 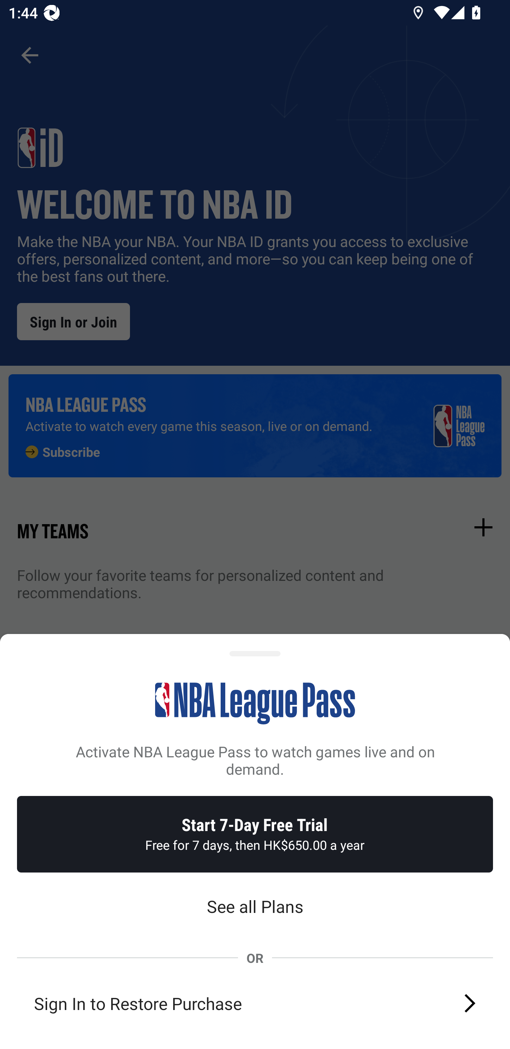 I want to click on Sign In to Restore Purchase, so click(x=255, y=1003).